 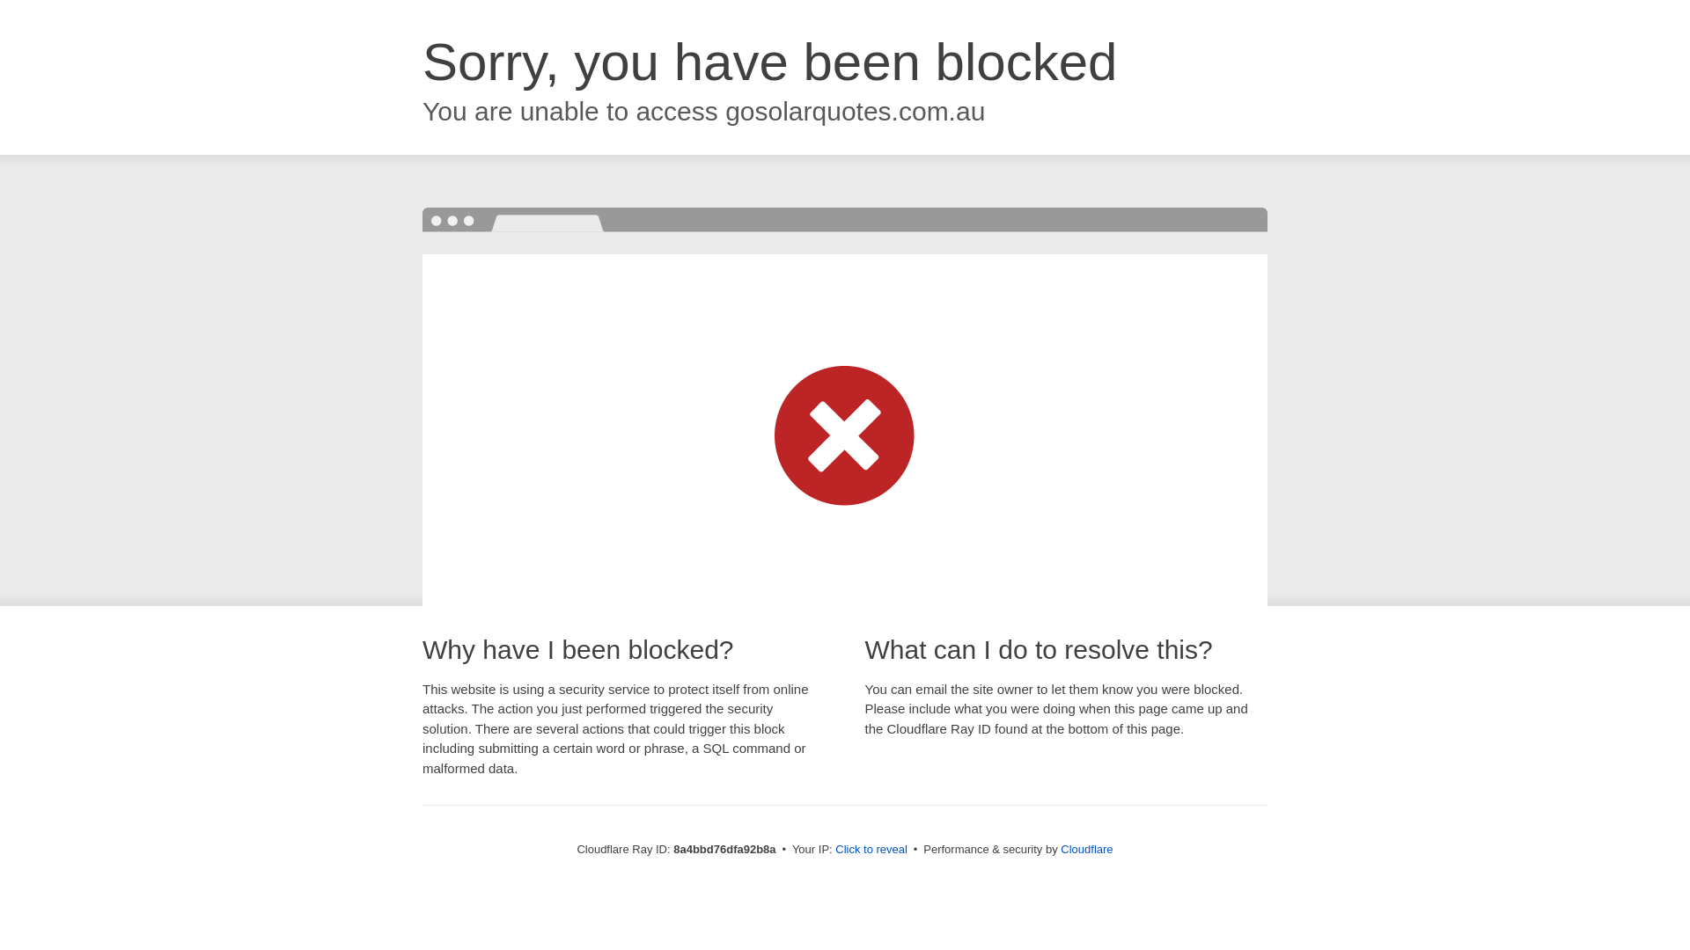 I want to click on Cloudflare, so click(x=1086, y=849).